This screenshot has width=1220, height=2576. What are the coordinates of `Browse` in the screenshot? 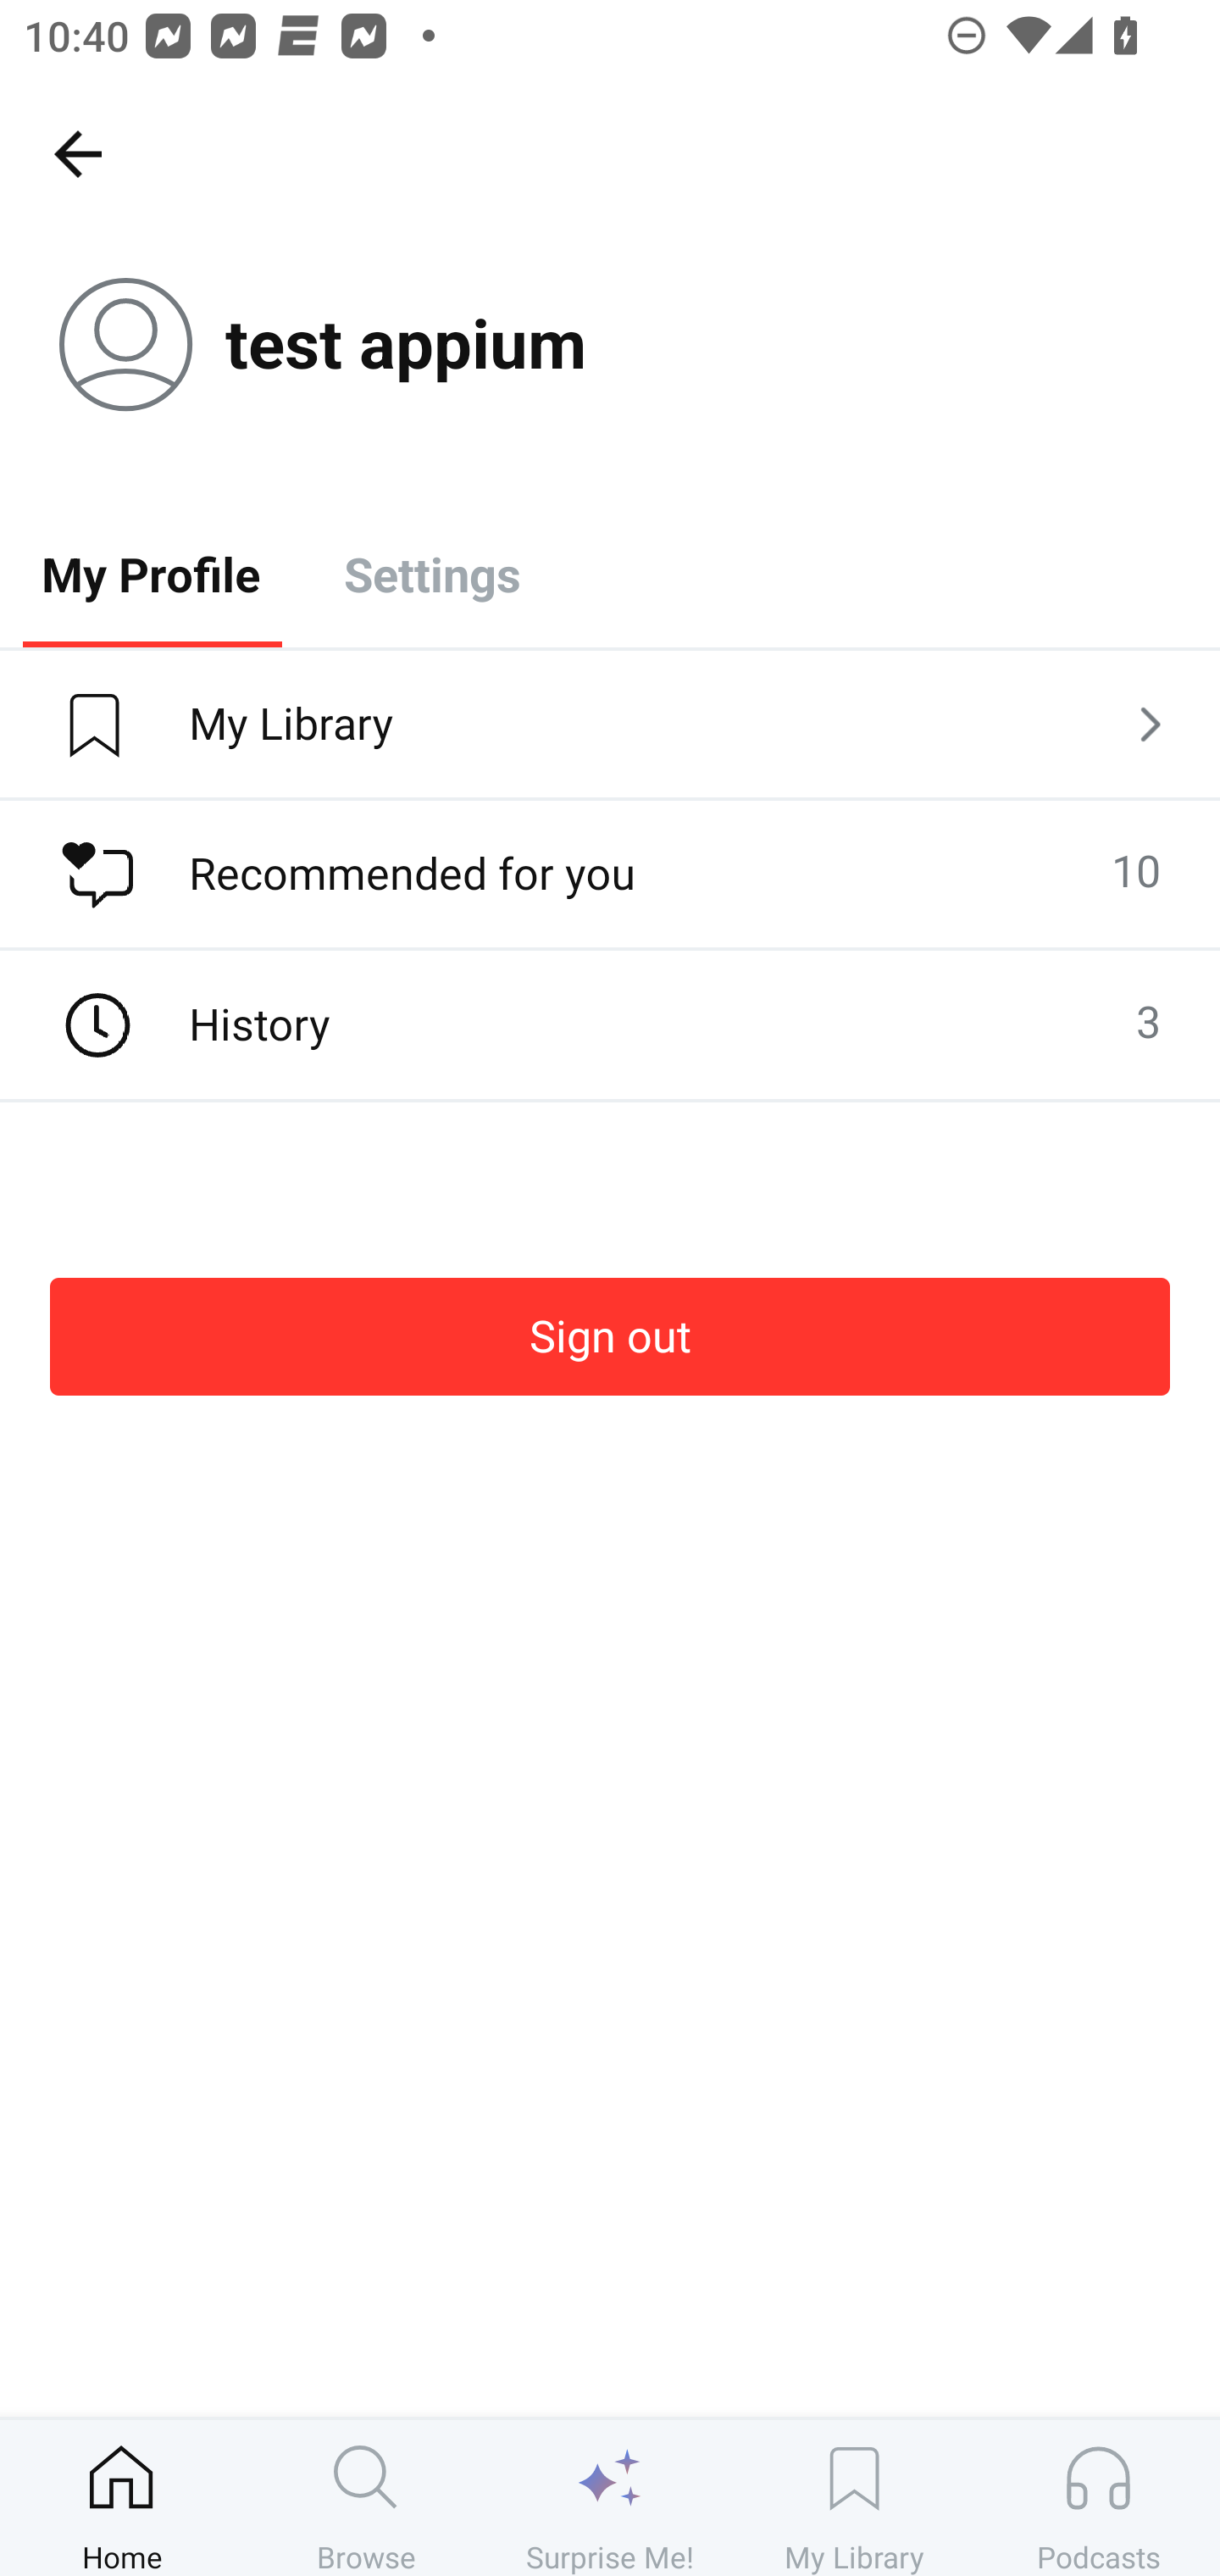 It's located at (366, 2497).